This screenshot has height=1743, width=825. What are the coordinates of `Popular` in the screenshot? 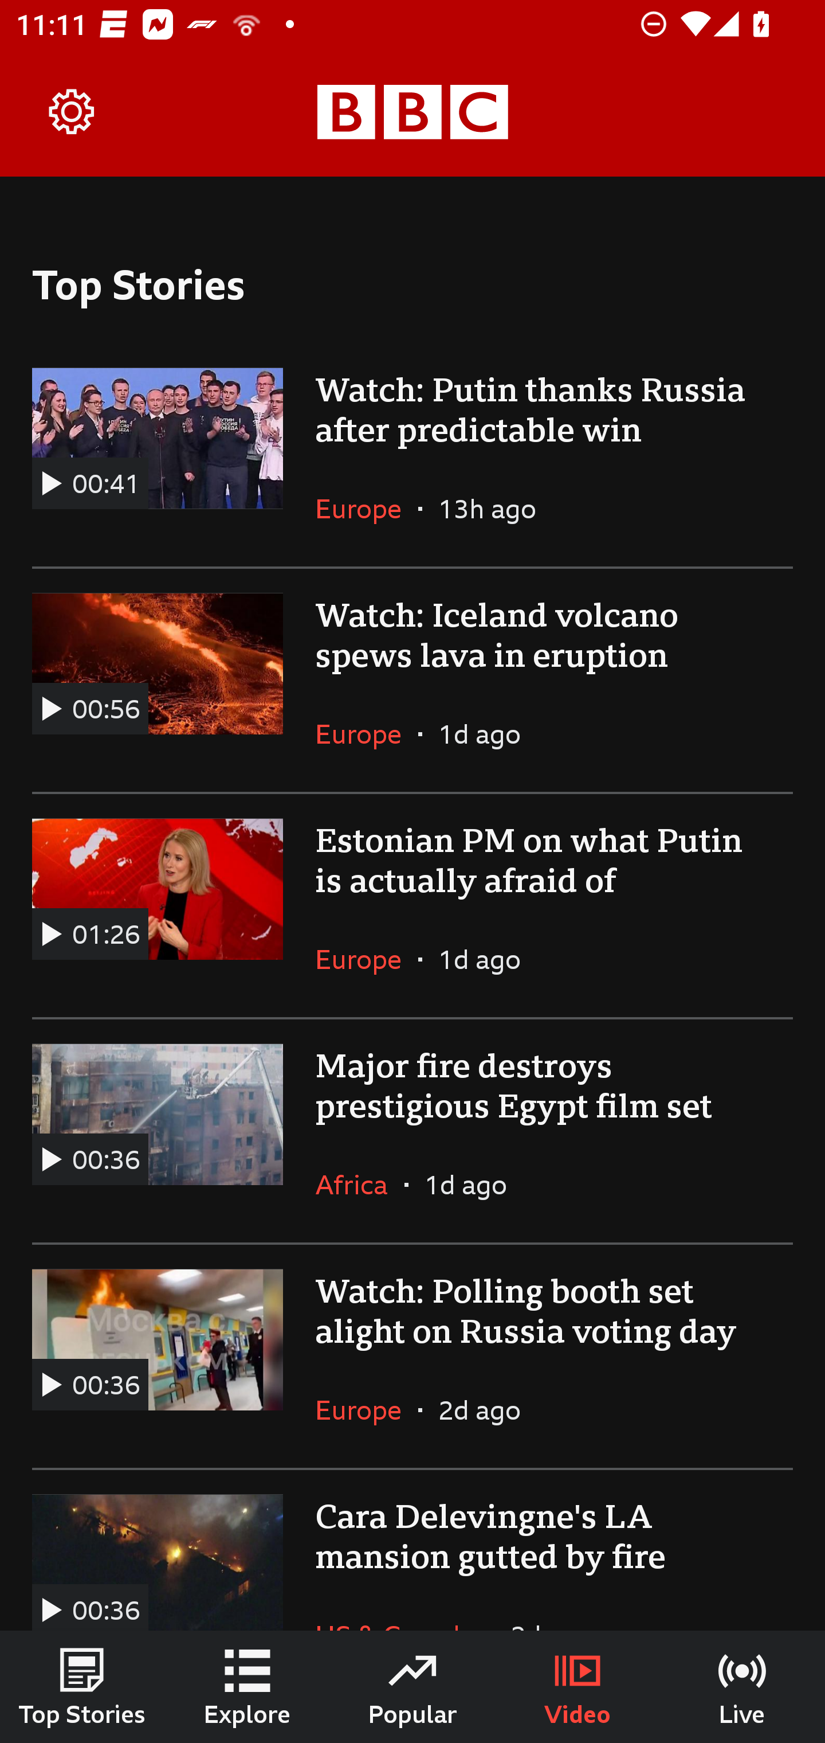 It's located at (412, 1687).